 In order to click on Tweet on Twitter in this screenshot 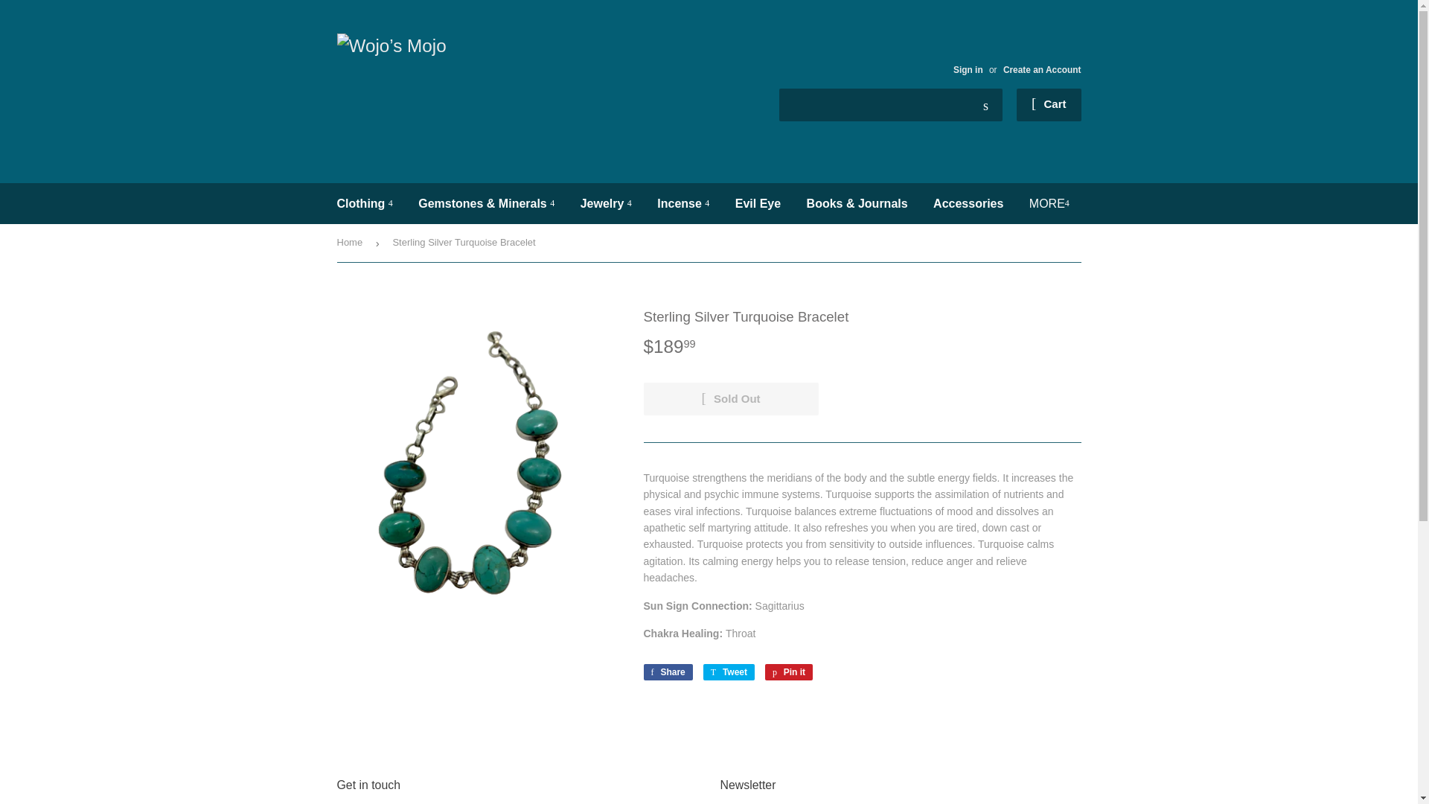, I will do `click(728, 671)`.